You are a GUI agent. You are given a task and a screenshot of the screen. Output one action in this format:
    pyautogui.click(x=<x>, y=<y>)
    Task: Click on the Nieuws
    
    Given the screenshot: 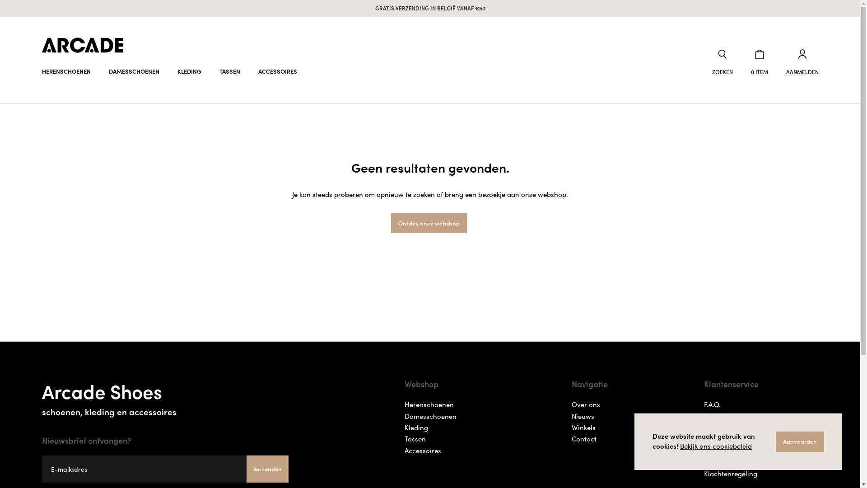 What is the action you would take?
    pyautogui.click(x=583, y=417)
    